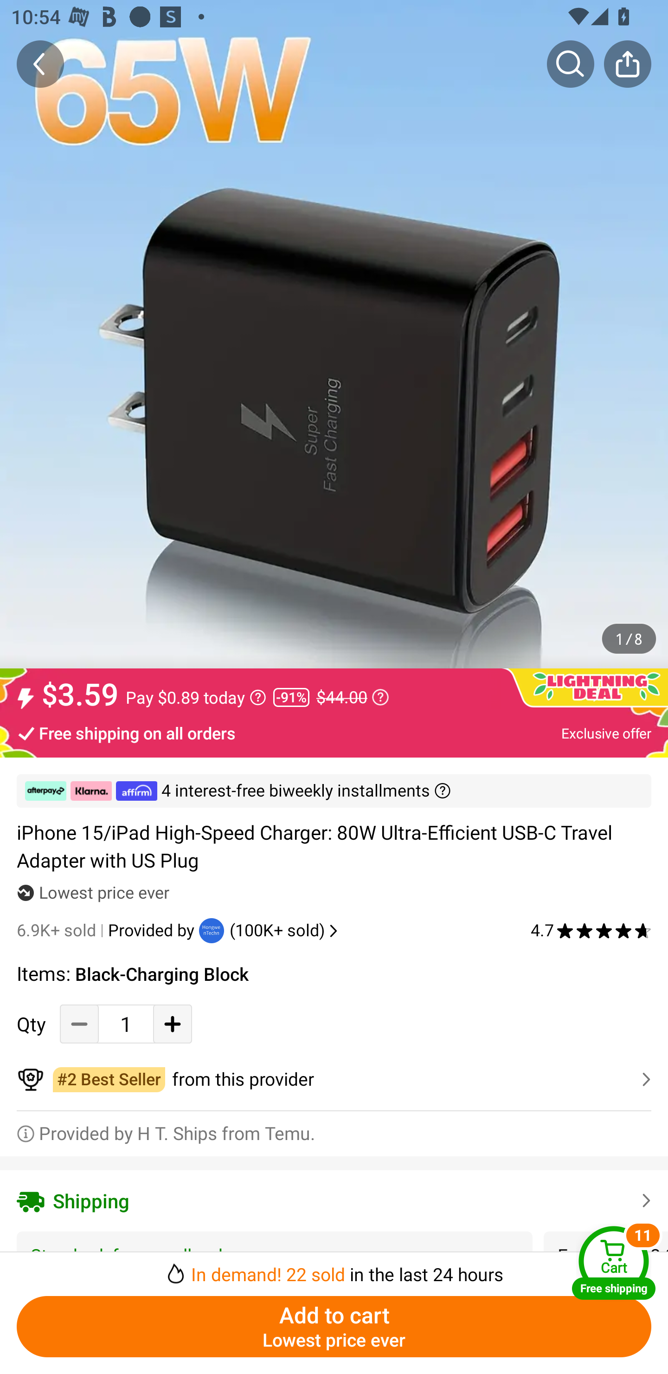 The height and width of the screenshot is (1374, 668). Describe the element at coordinates (627, 64) in the screenshot. I see `Share` at that location.